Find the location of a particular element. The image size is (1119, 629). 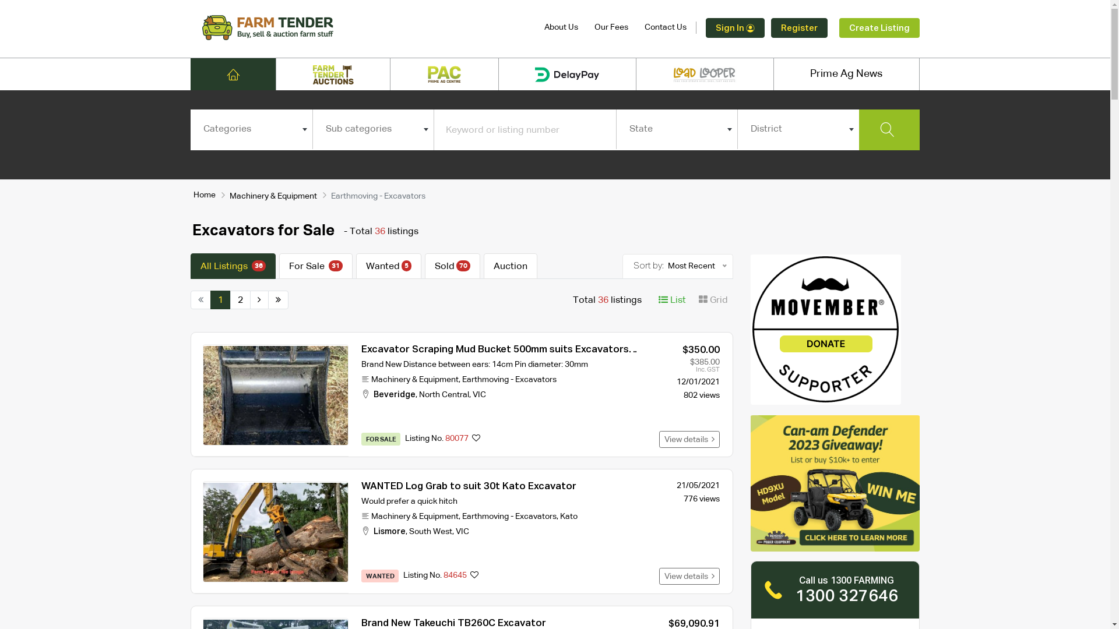

First page is located at coordinates (200, 300).